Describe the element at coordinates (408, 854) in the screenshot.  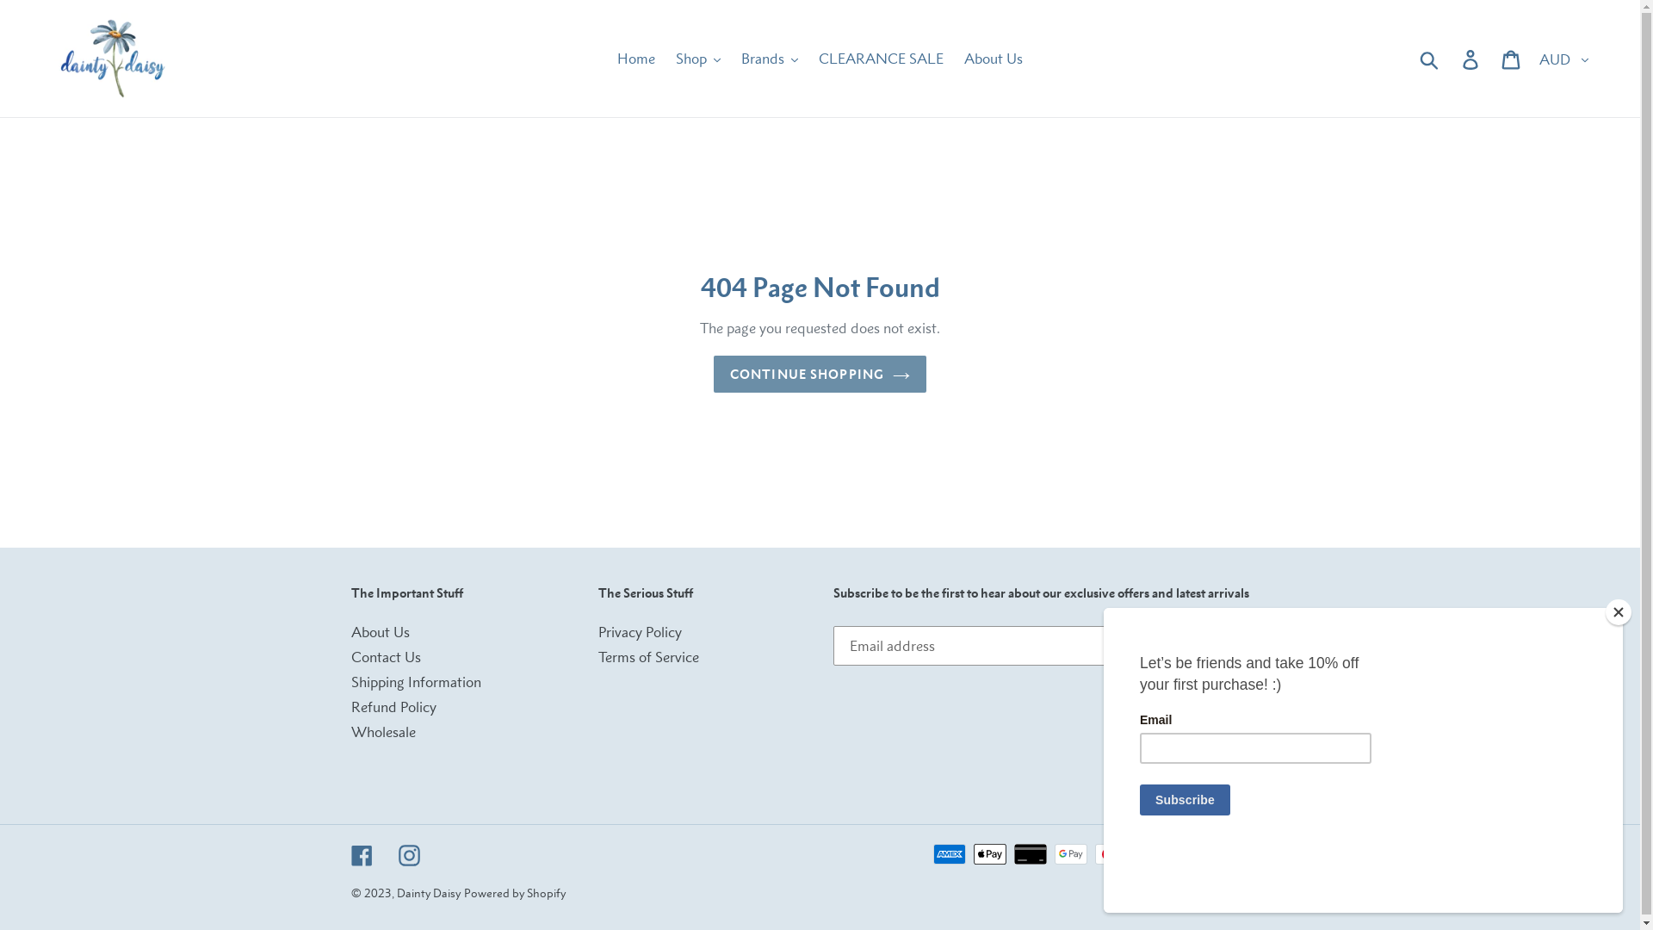
I see `Instagram` at that location.